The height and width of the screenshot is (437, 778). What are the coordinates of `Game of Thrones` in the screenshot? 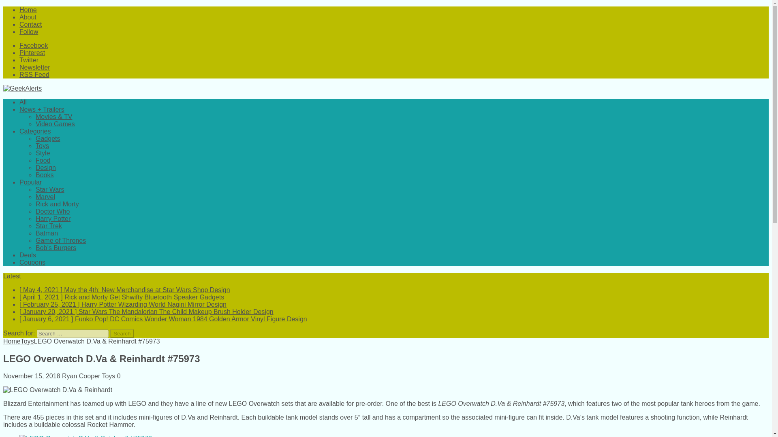 It's located at (61, 240).